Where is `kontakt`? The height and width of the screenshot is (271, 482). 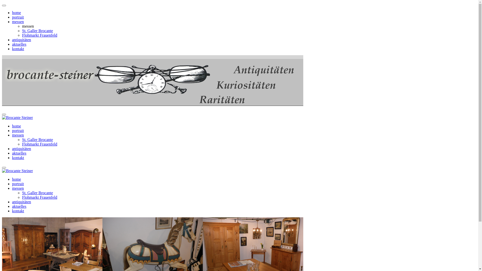
kontakt is located at coordinates (18, 211).